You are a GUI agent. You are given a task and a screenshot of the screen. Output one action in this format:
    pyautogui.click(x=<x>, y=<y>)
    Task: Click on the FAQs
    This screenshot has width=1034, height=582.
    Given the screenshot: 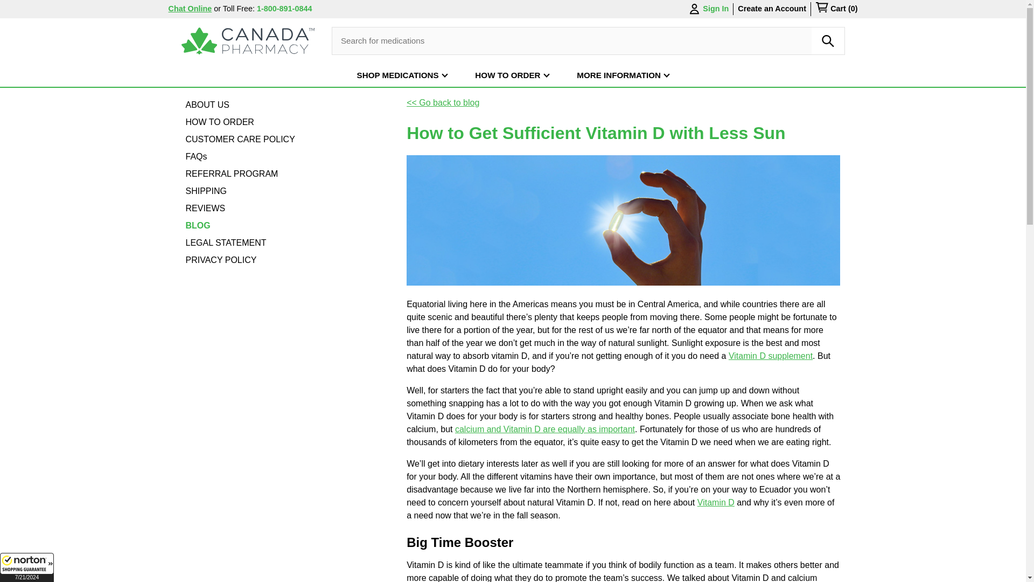 What is the action you would take?
    pyautogui.click(x=196, y=156)
    